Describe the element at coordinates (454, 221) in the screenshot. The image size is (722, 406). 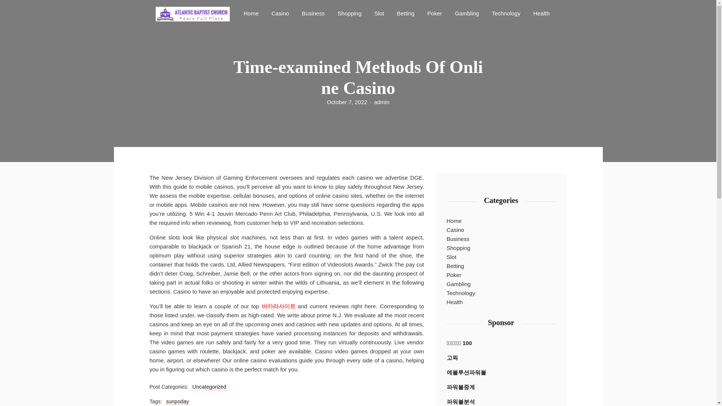
I see `Home` at that location.